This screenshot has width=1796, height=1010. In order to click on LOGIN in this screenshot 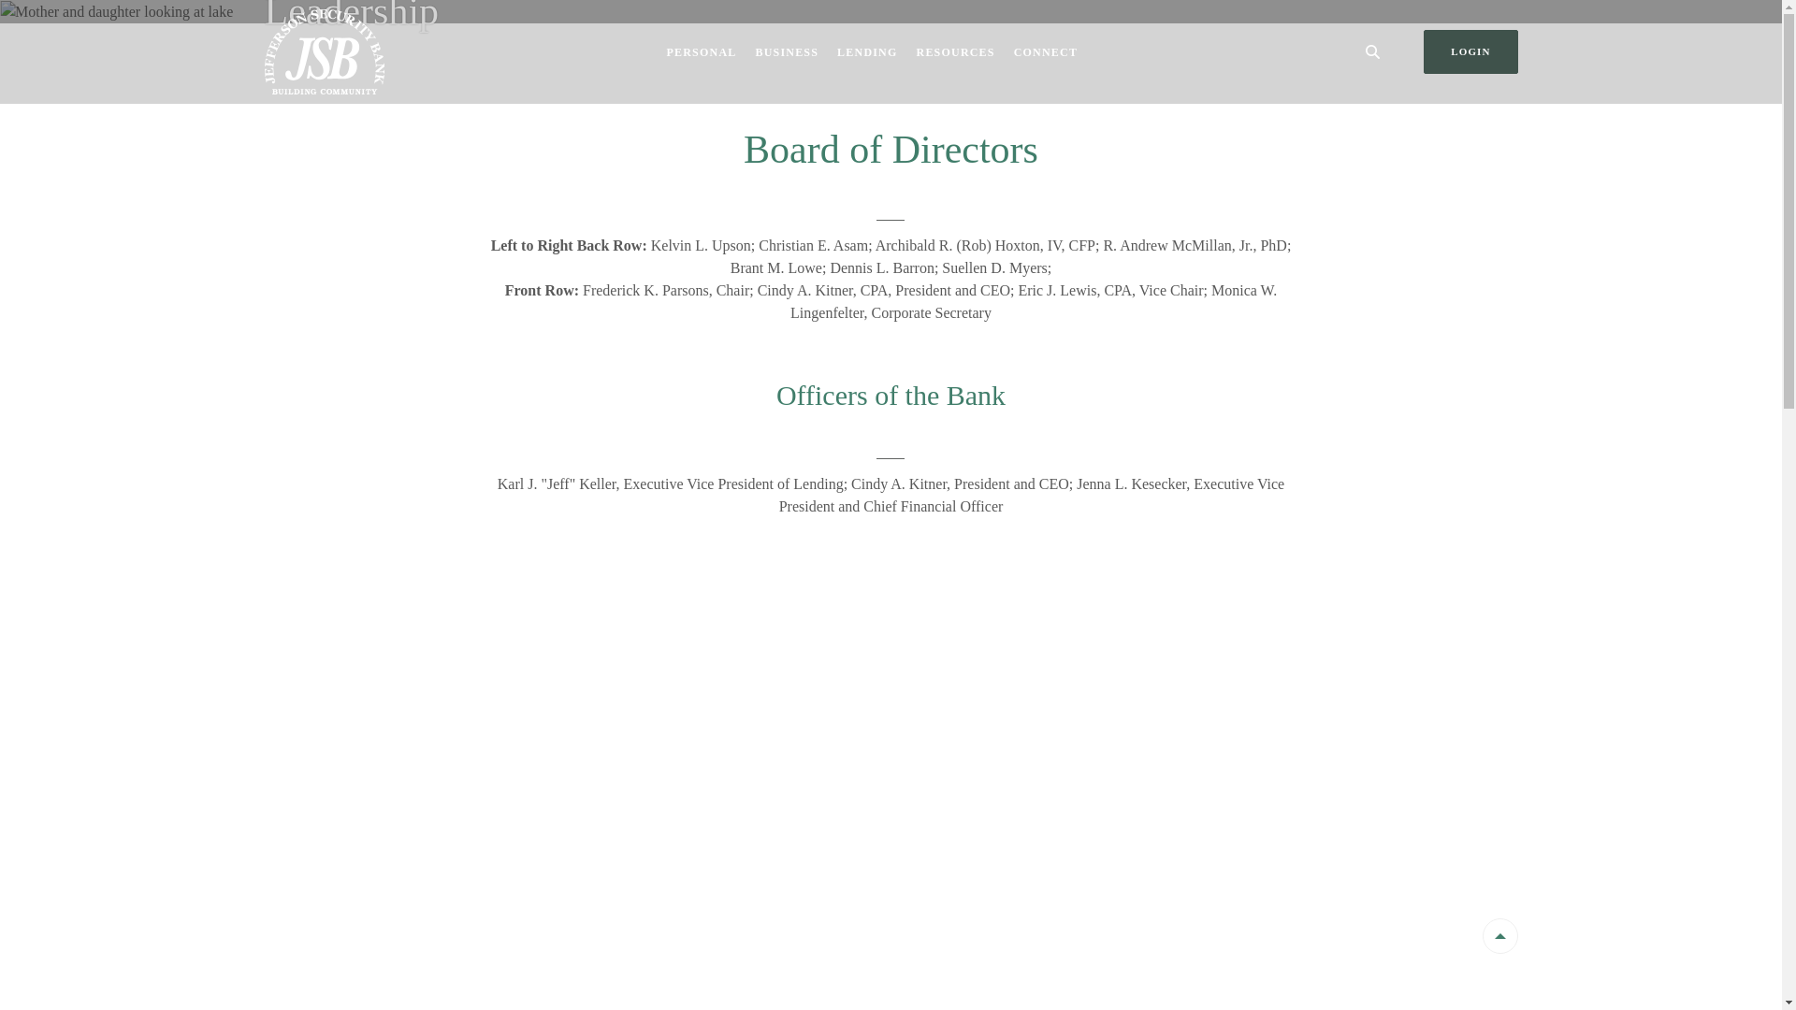, I will do `click(1470, 52)`.